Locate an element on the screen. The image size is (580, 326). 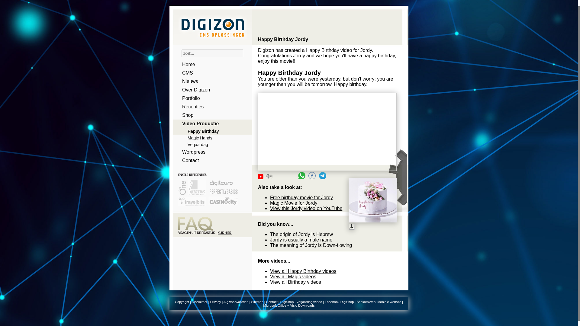
BeeldenWerk Mobiele website is located at coordinates (379, 302).